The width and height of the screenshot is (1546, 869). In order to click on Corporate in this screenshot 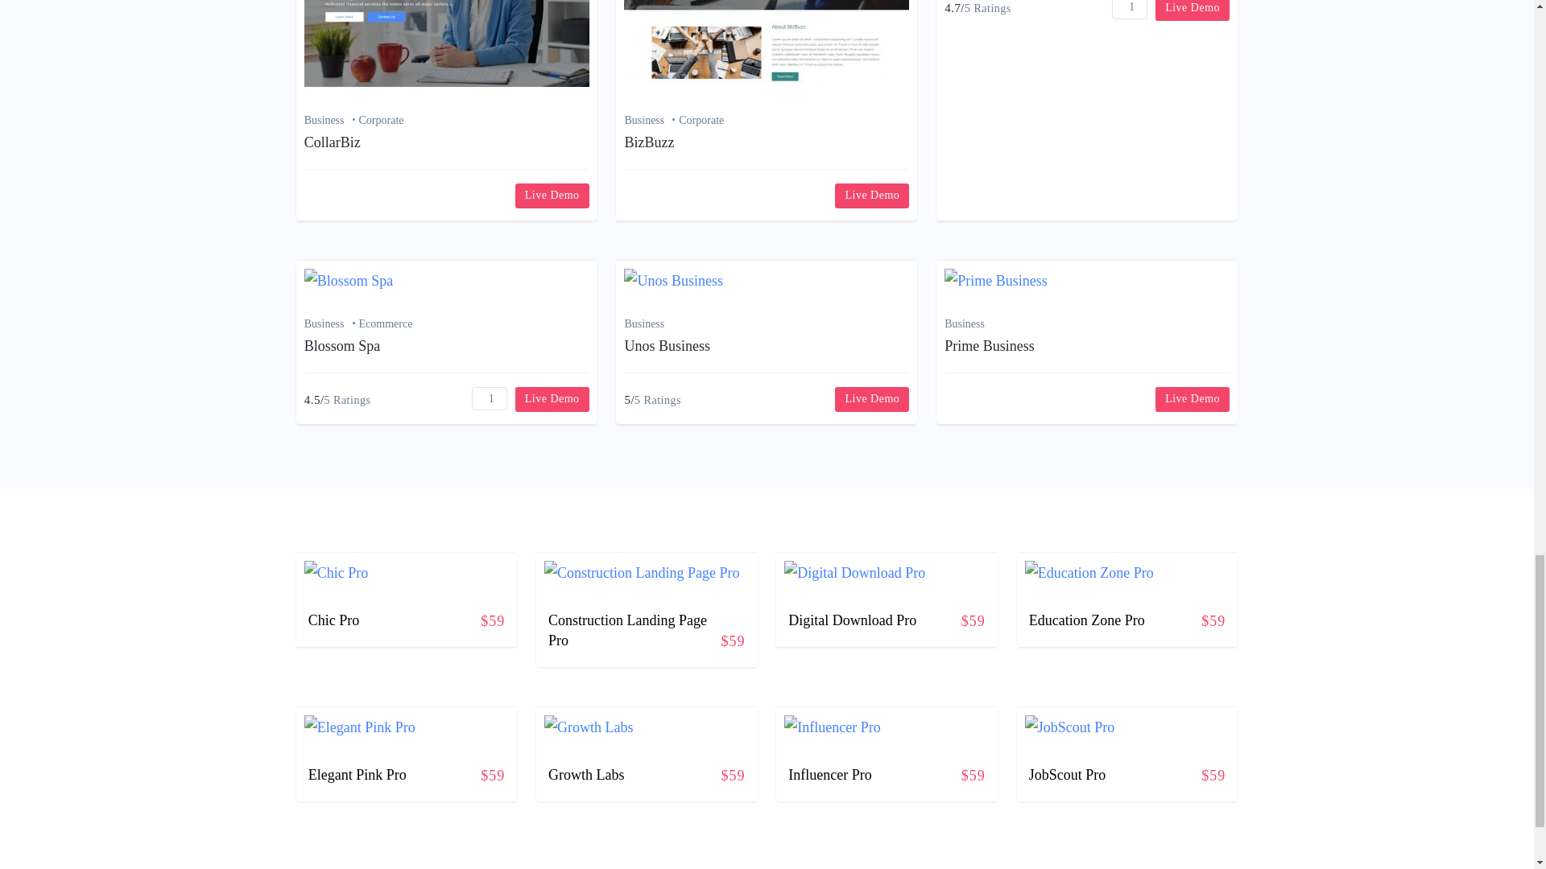, I will do `click(381, 121)`.